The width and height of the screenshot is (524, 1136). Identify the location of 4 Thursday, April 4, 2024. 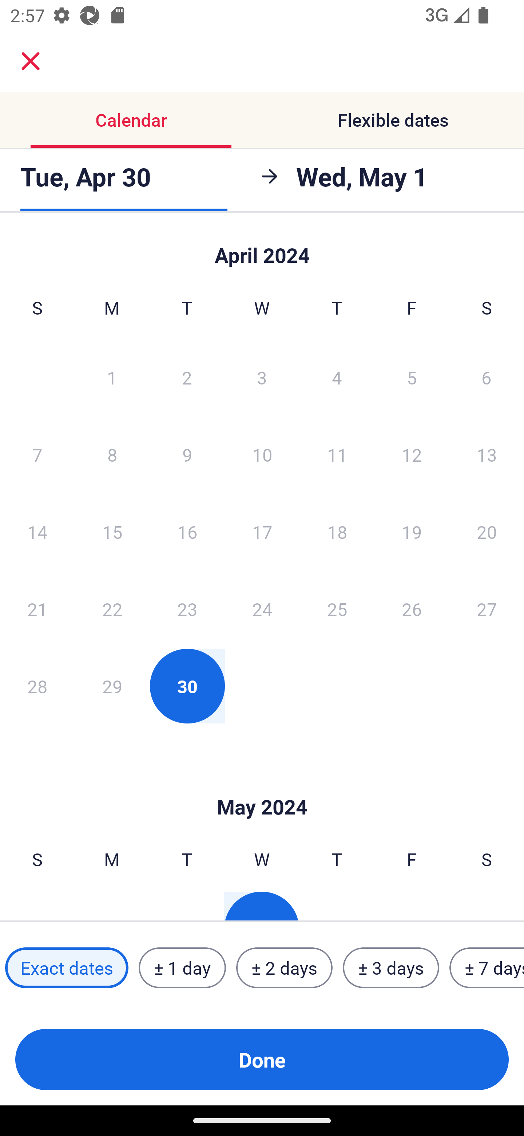
(337, 377).